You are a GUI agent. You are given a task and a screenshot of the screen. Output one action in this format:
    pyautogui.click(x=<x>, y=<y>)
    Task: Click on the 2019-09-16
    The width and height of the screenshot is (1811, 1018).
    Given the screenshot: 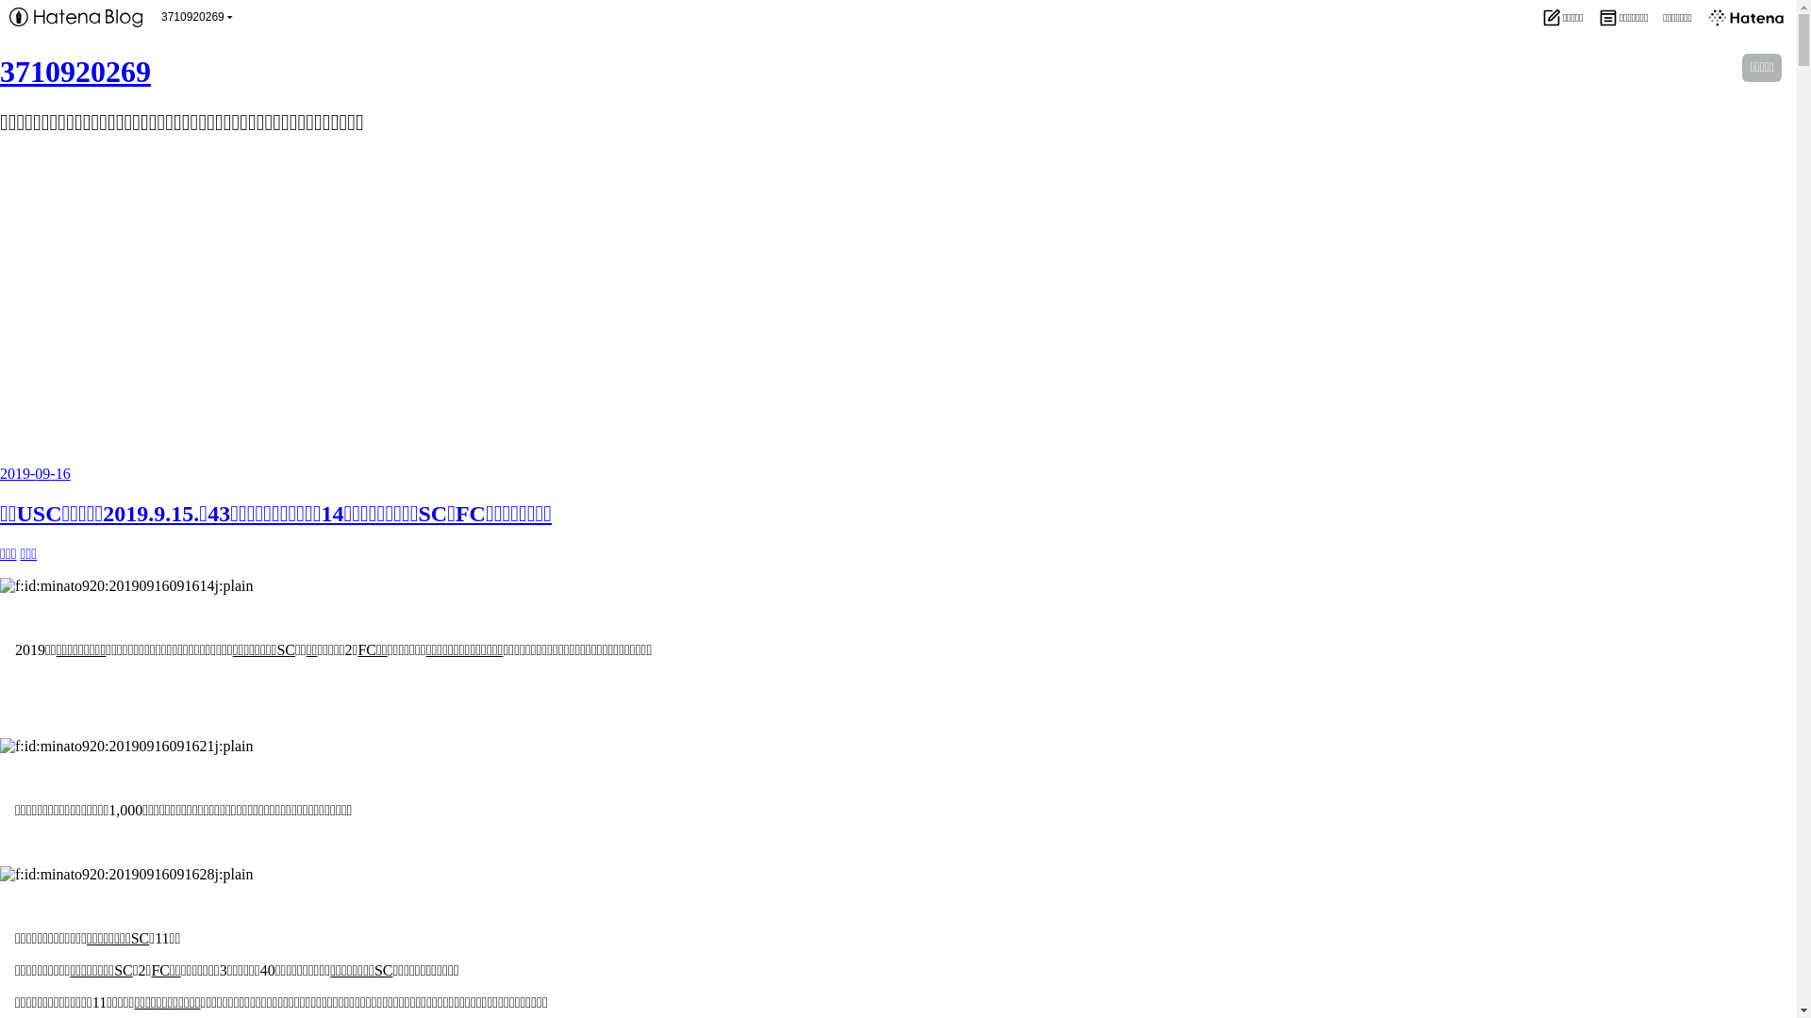 What is the action you would take?
    pyautogui.click(x=36, y=473)
    